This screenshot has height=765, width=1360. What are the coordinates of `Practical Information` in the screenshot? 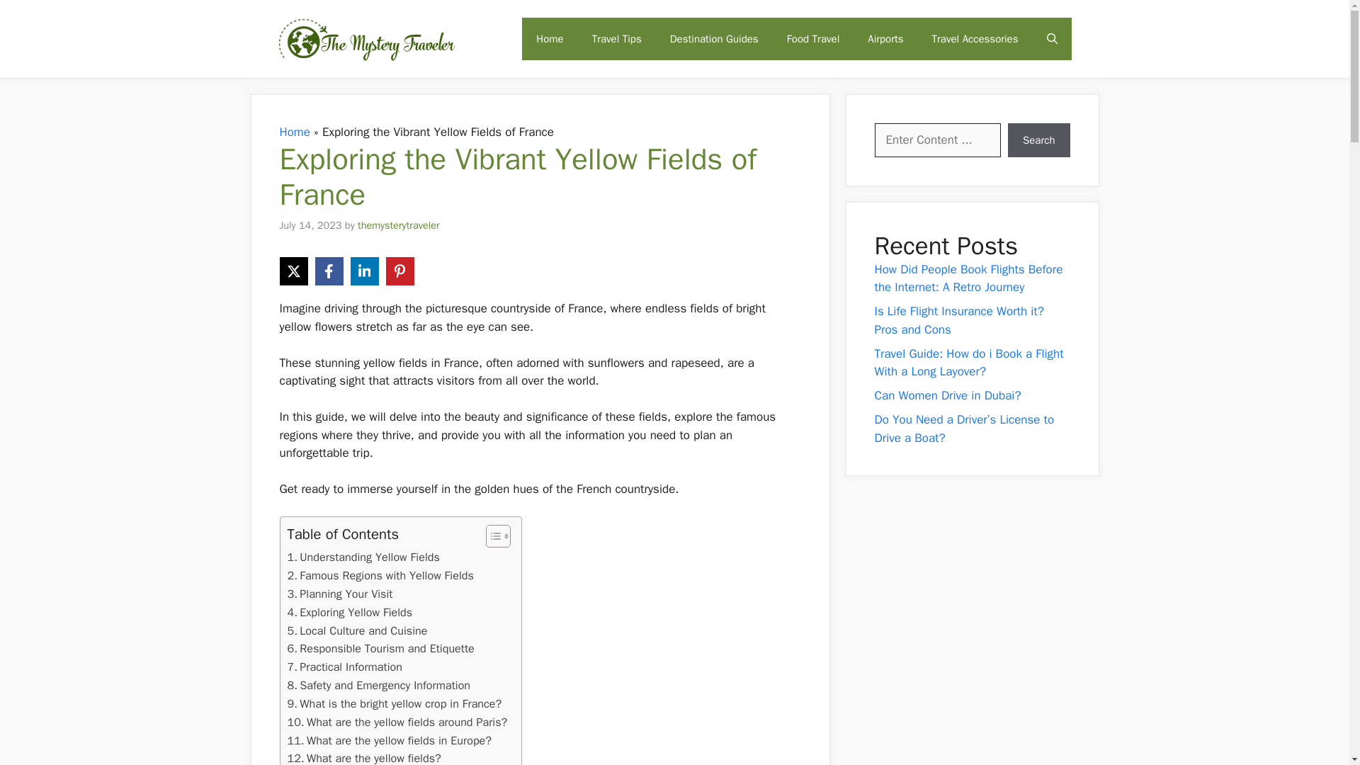 It's located at (344, 667).